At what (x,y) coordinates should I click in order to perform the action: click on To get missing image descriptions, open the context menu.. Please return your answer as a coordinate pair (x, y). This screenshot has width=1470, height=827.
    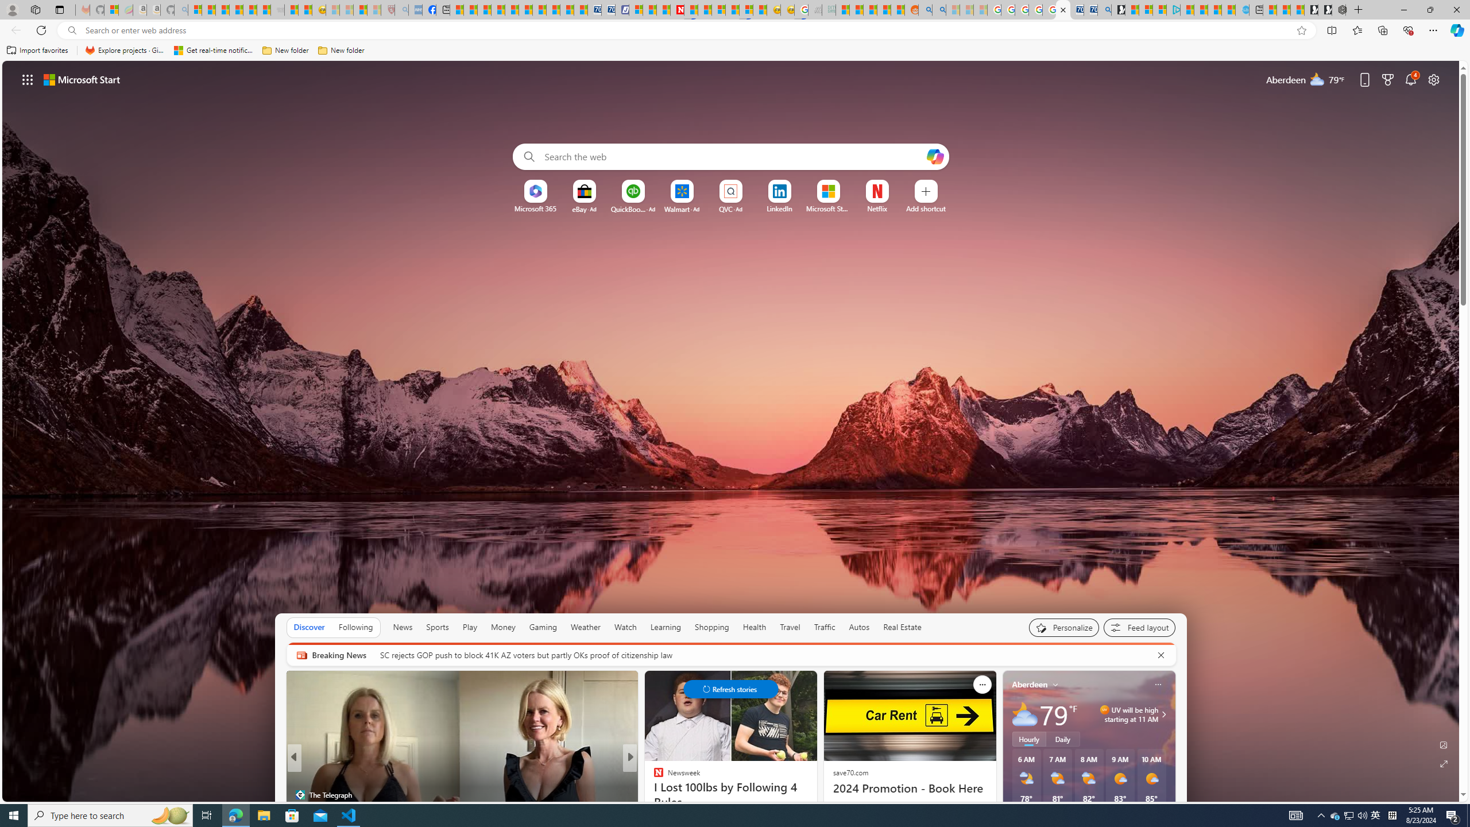
    Looking at the image, I should click on (535, 191).